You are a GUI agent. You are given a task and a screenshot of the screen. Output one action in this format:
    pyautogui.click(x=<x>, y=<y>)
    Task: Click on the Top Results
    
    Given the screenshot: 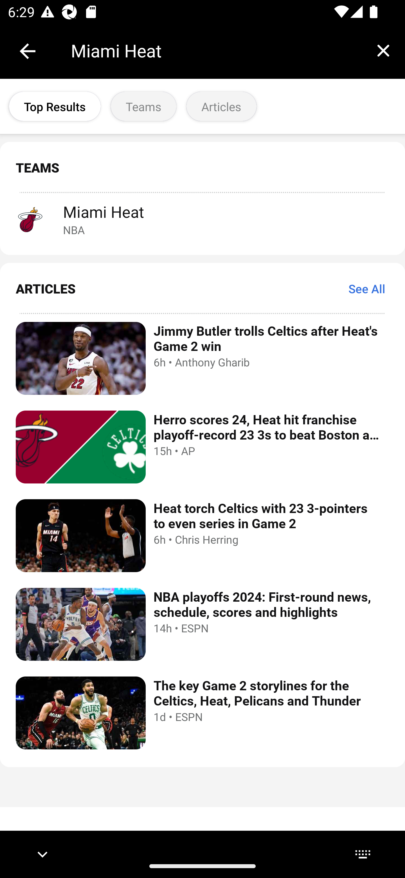 What is the action you would take?
    pyautogui.click(x=55, y=106)
    